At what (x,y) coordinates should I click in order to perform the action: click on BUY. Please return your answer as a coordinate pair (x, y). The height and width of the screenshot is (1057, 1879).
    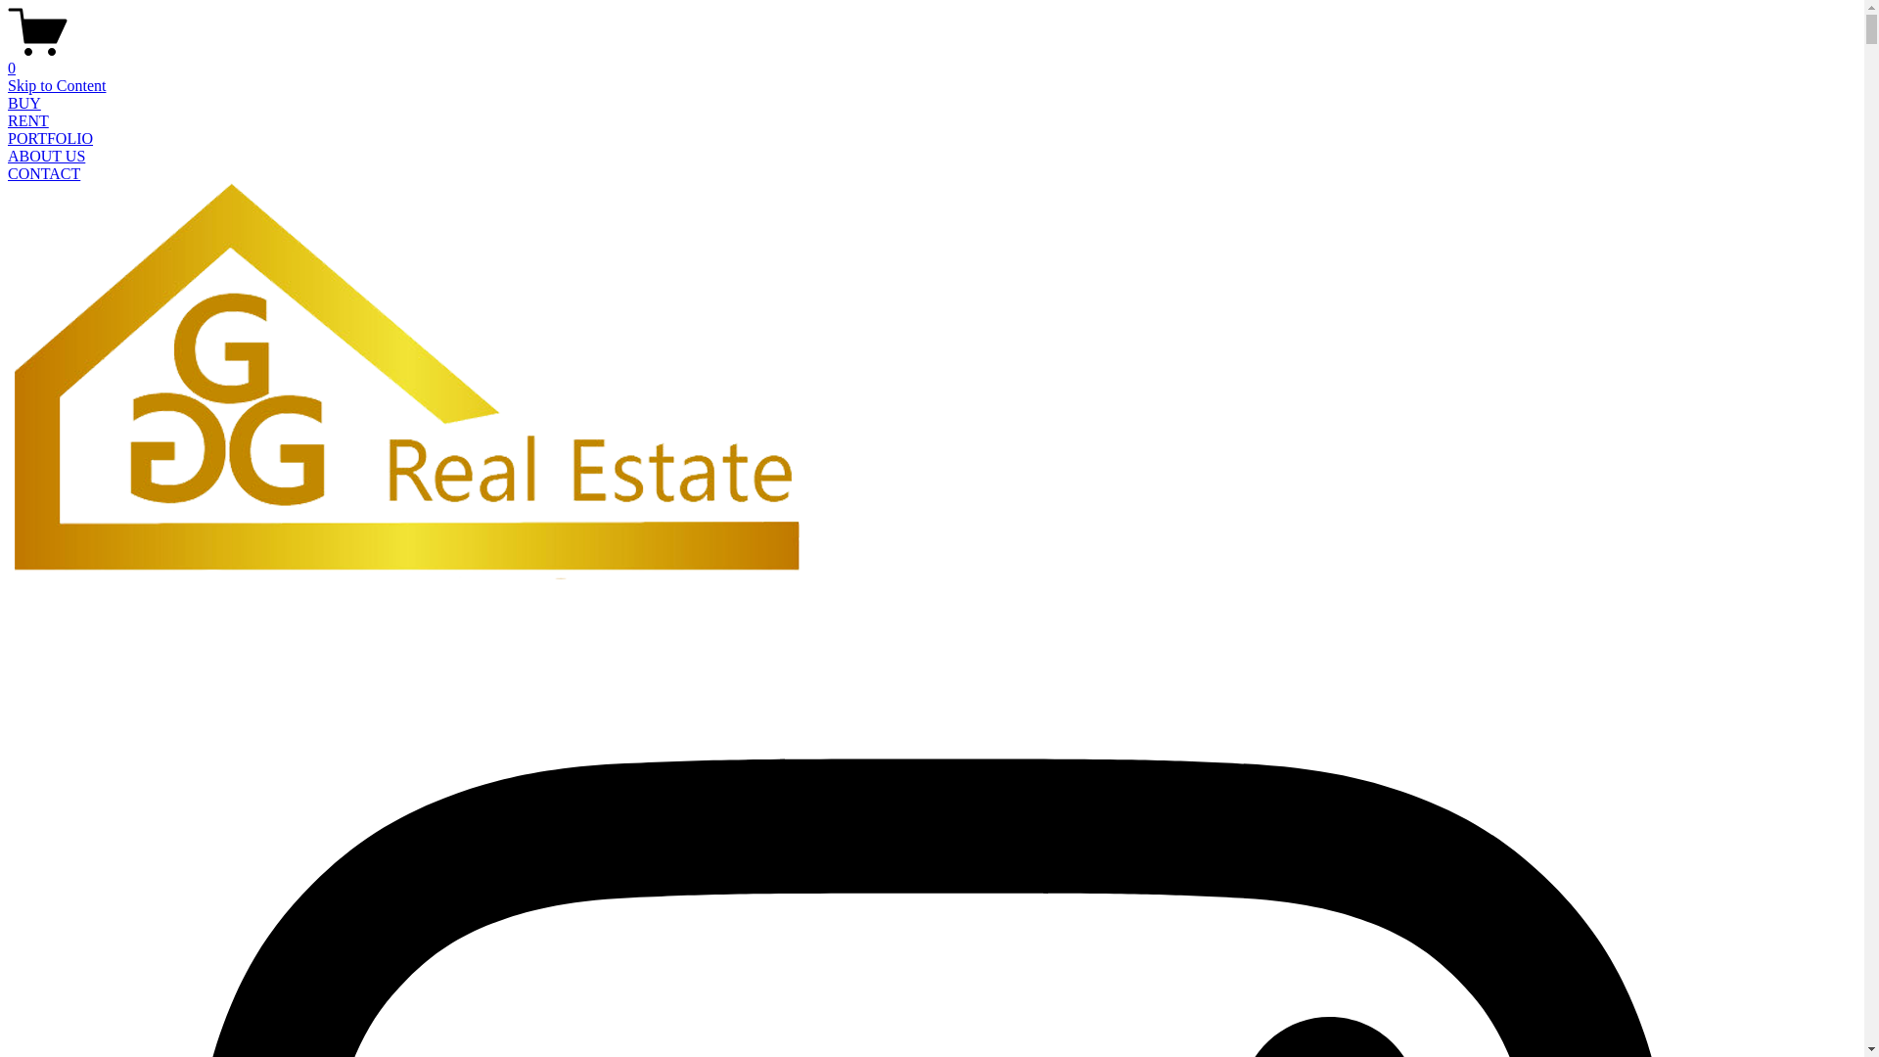
    Looking at the image, I should click on (24, 104).